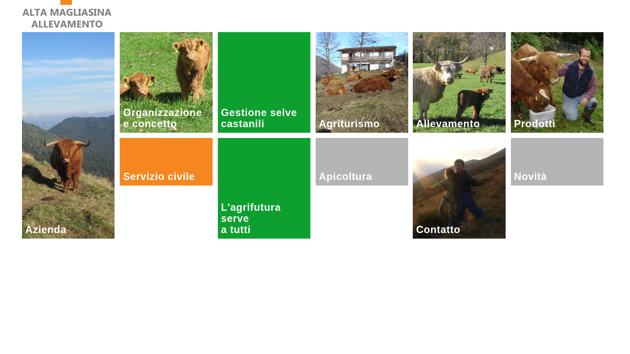 The height and width of the screenshot is (354, 630). Describe the element at coordinates (166, 162) in the screenshot. I see `Servizio civile` at that location.